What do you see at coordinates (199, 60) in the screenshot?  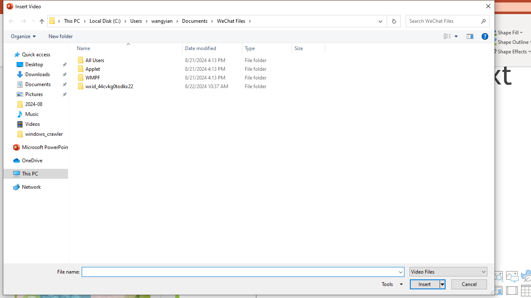 I see `All Users` at bounding box center [199, 60].